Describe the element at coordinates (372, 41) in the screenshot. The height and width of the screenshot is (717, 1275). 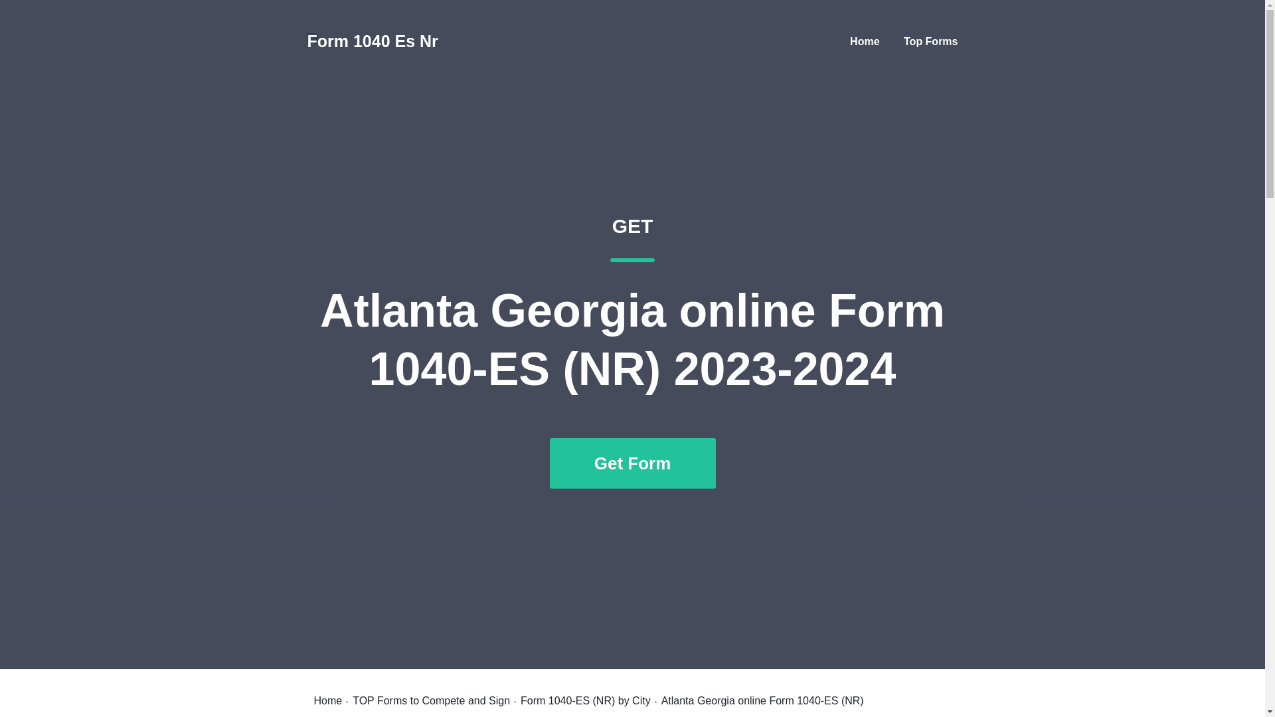
I see `Form 1040 Es Nr` at that location.